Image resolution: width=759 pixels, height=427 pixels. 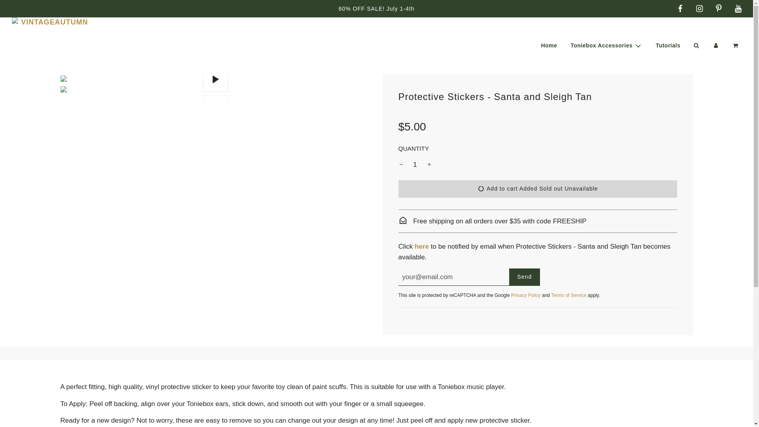 I want to click on Toniebox Accessories, so click(x=538, y=189).